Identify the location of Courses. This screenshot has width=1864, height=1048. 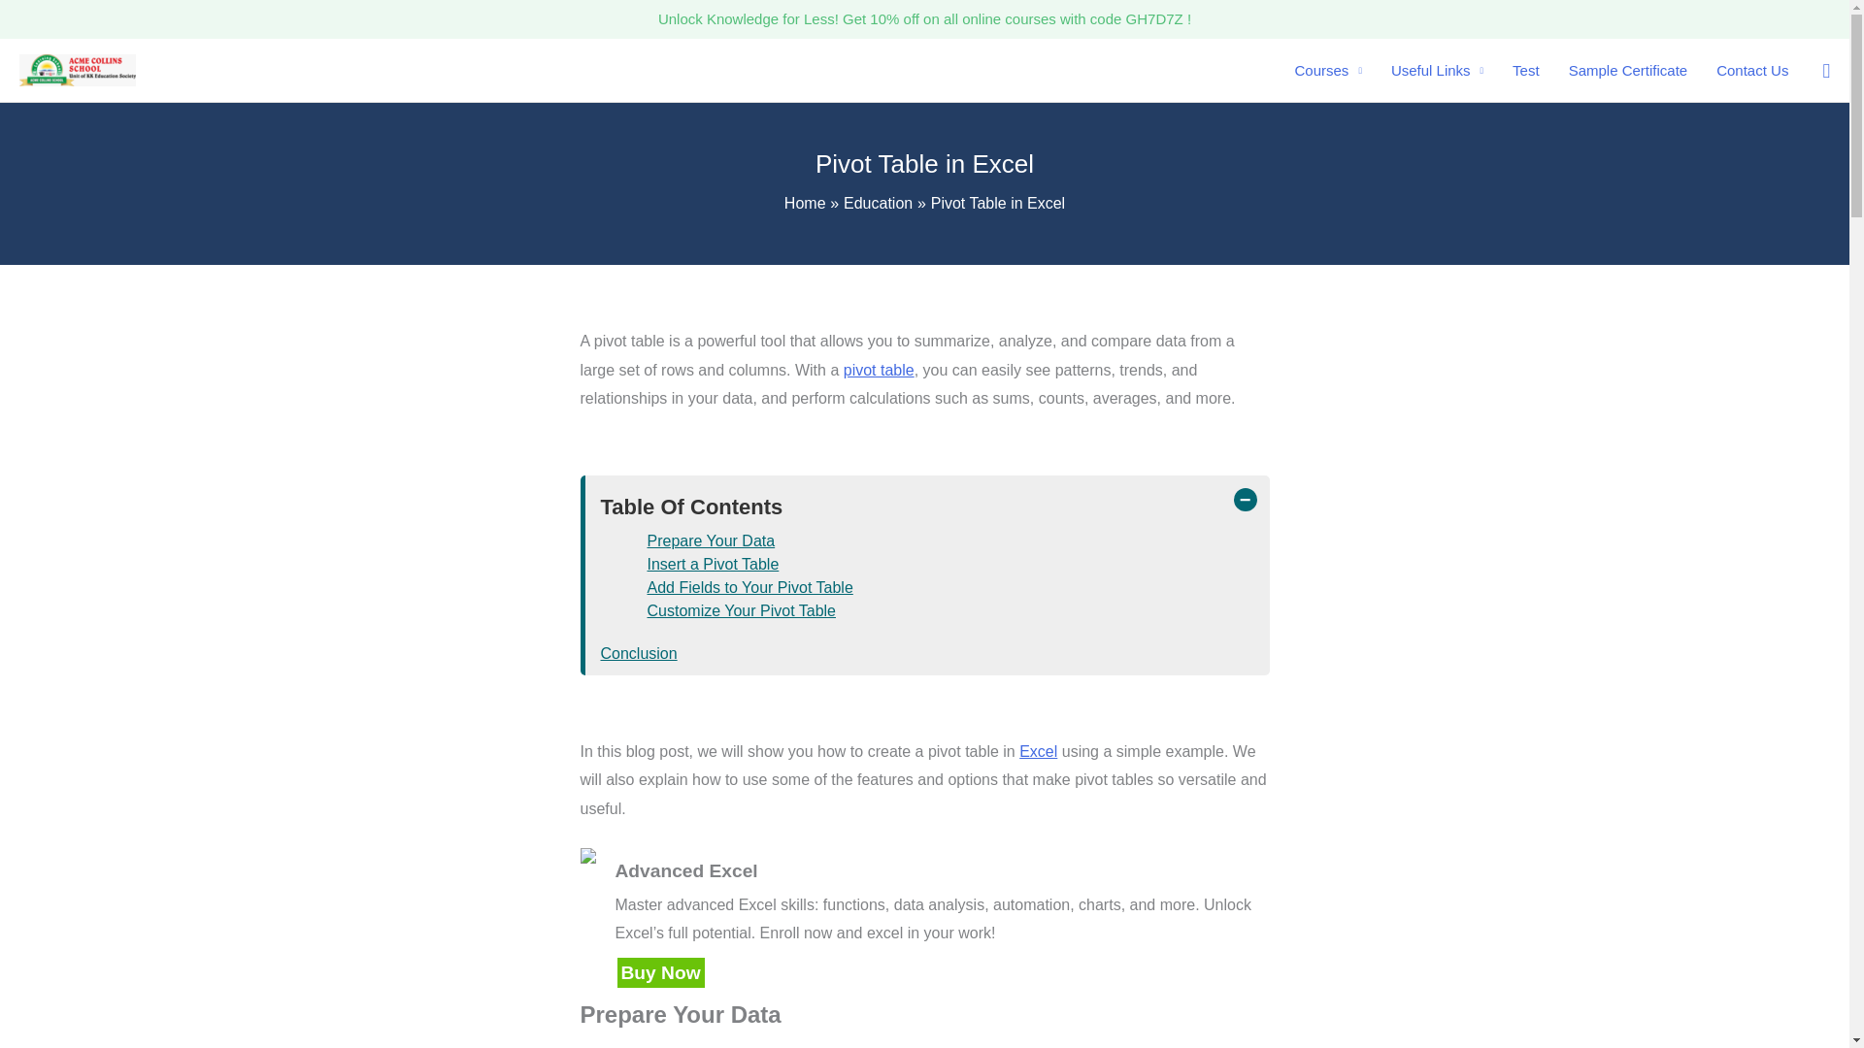
(1328, 70).